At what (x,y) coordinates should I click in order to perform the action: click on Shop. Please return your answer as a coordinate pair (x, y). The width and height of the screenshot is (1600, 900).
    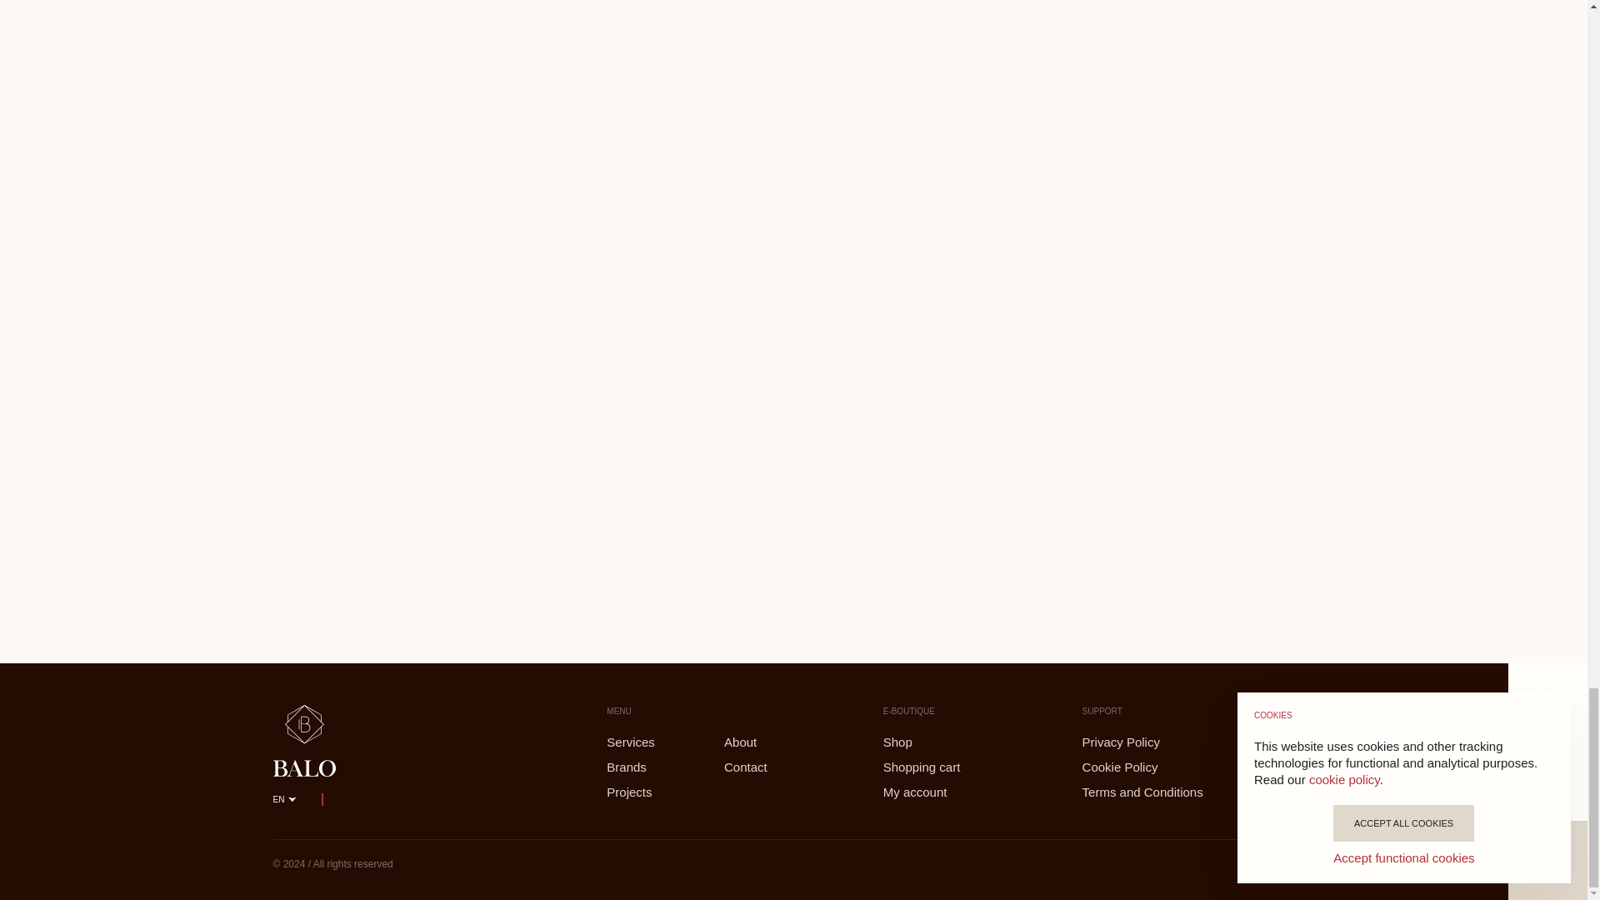
    Looking at the image, I should click on (940, 742).